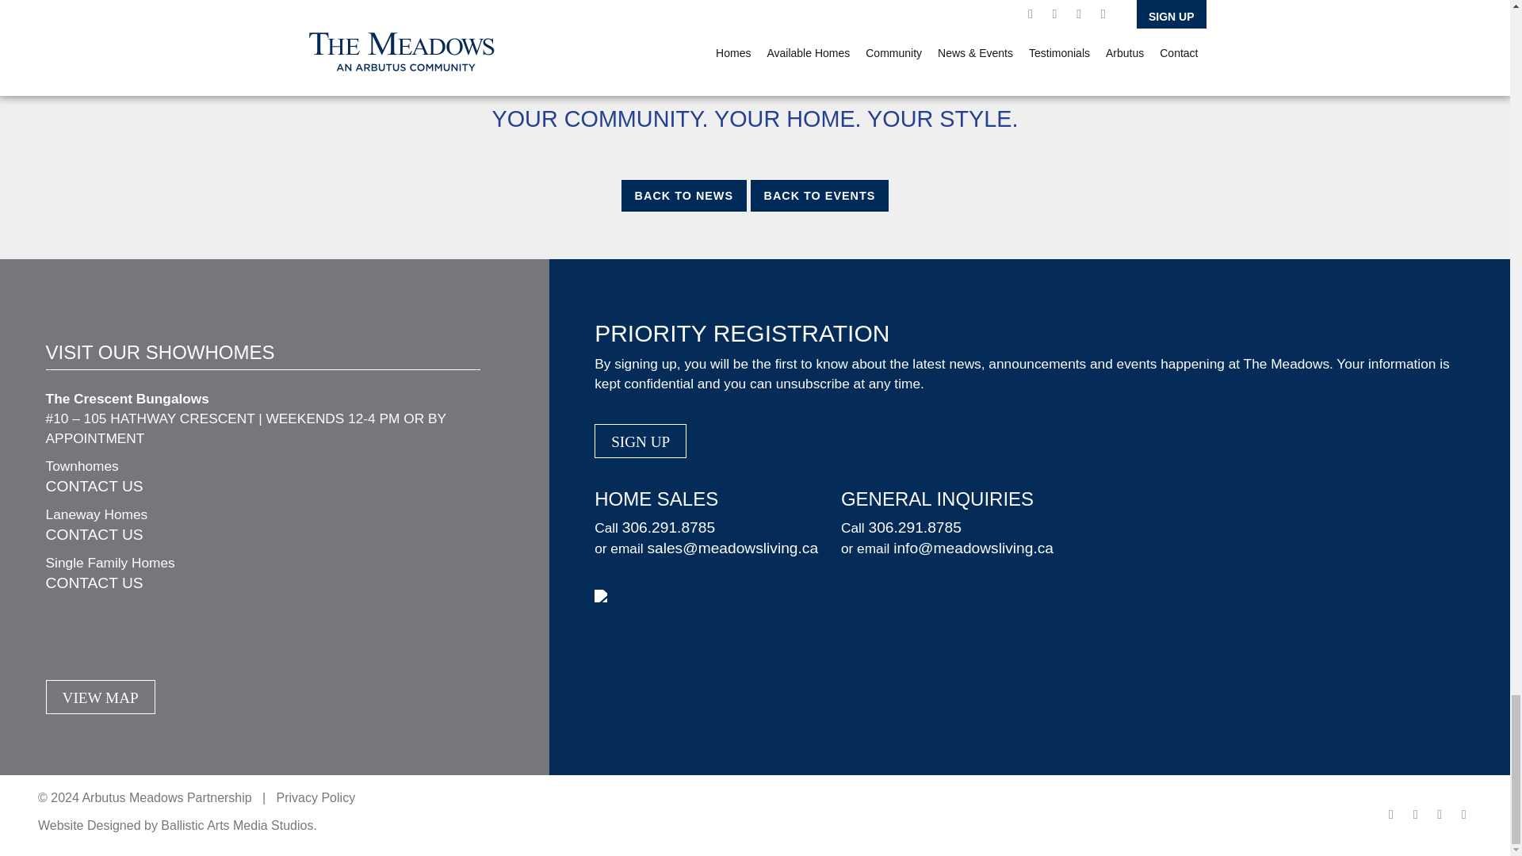  Describe the element at coordinates (100, 696) in the screenshot. I see `VIEW MAP` at that location.